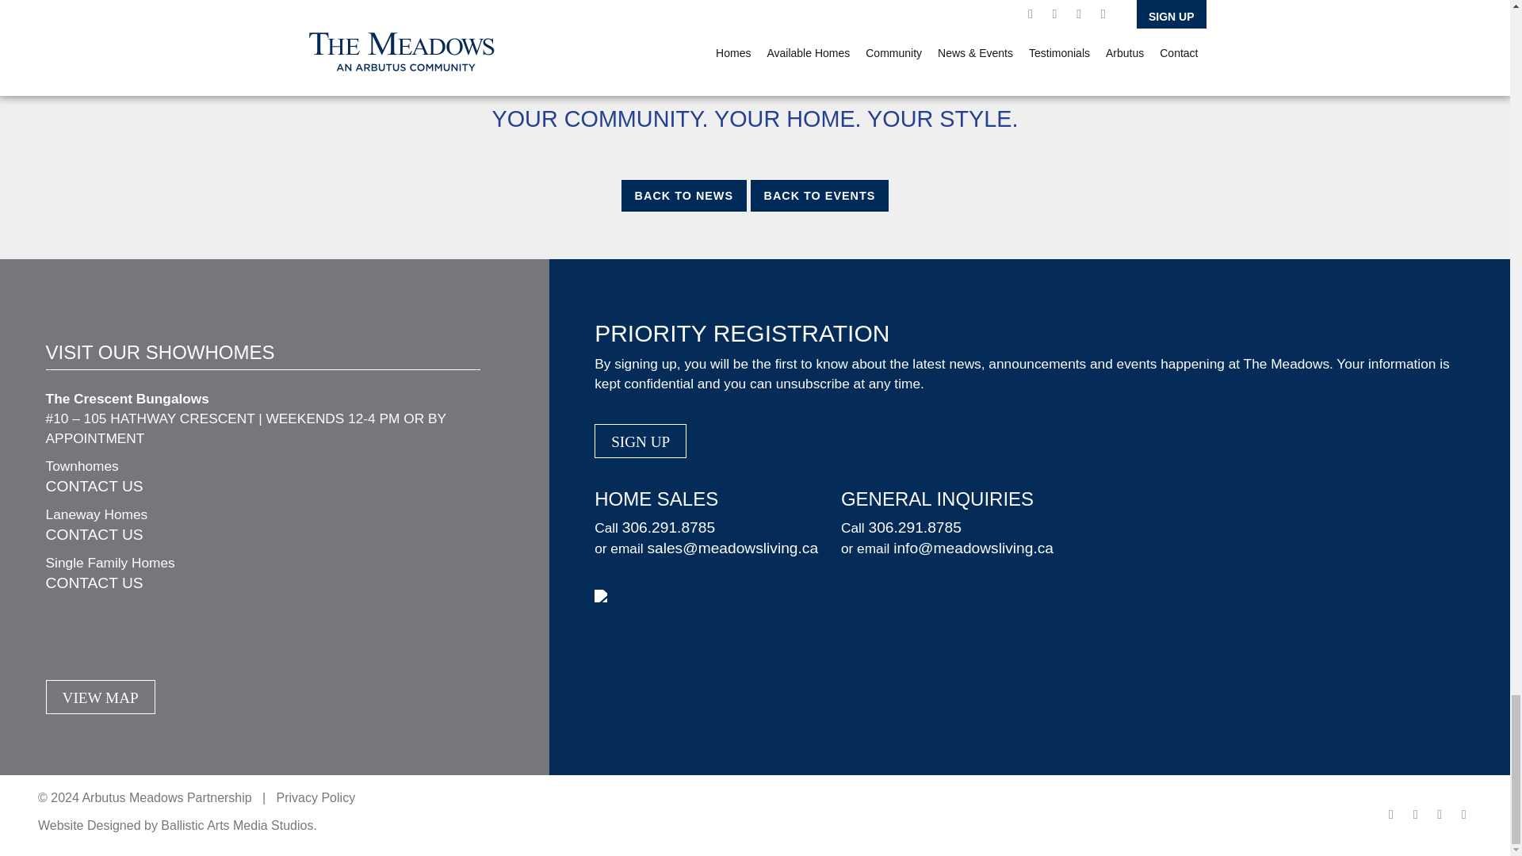  Describe the element at coordinates (100, 696) in the screenshot. I see `VIEW MAP` at that location.